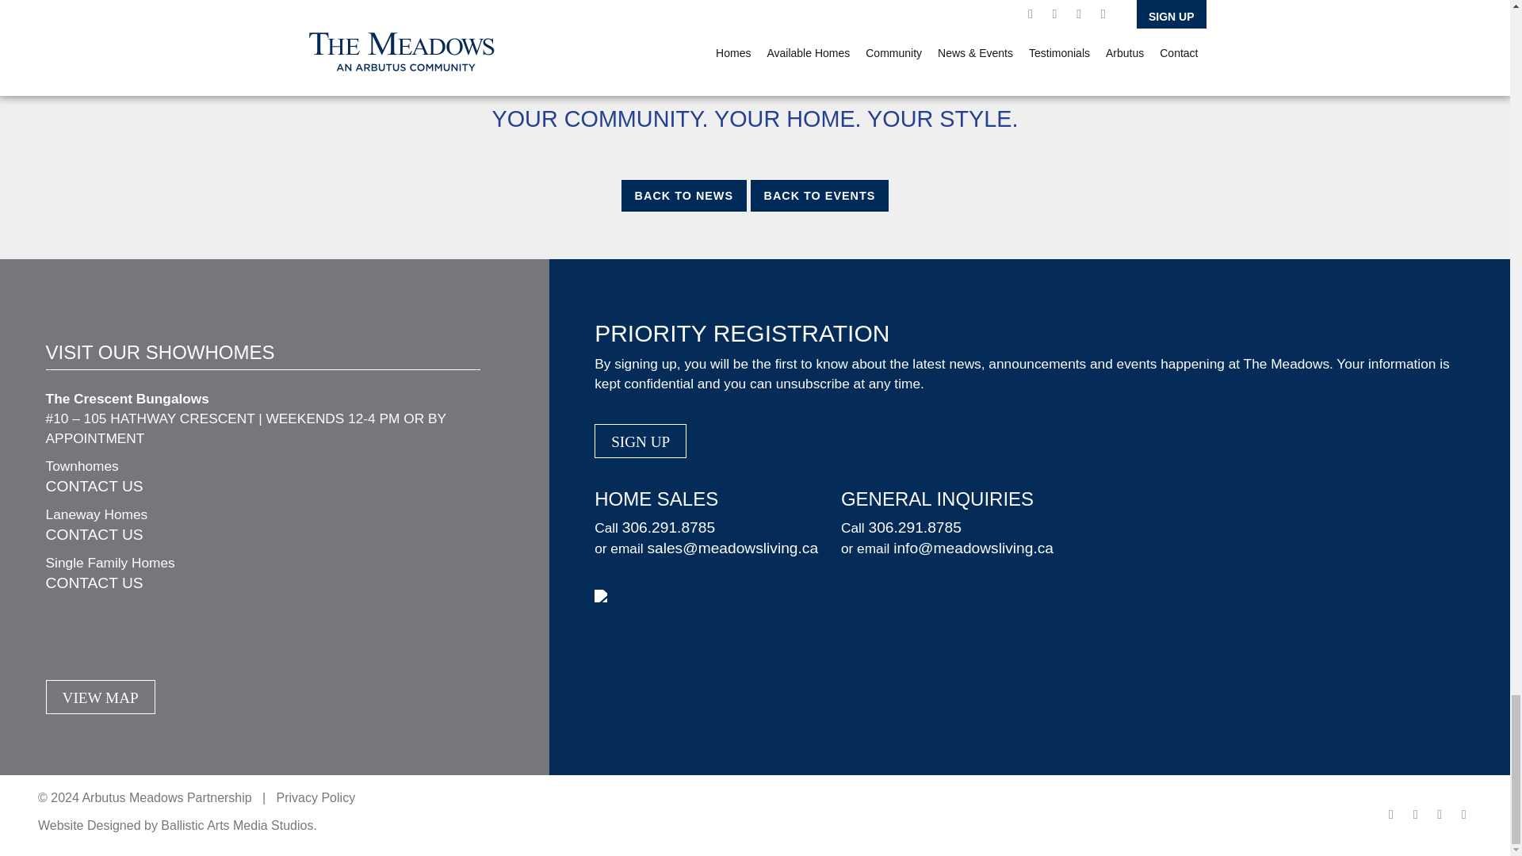  Describe the element at coordinates (100, 696) in the screenshot. I see `VIEW MAP` at that location.